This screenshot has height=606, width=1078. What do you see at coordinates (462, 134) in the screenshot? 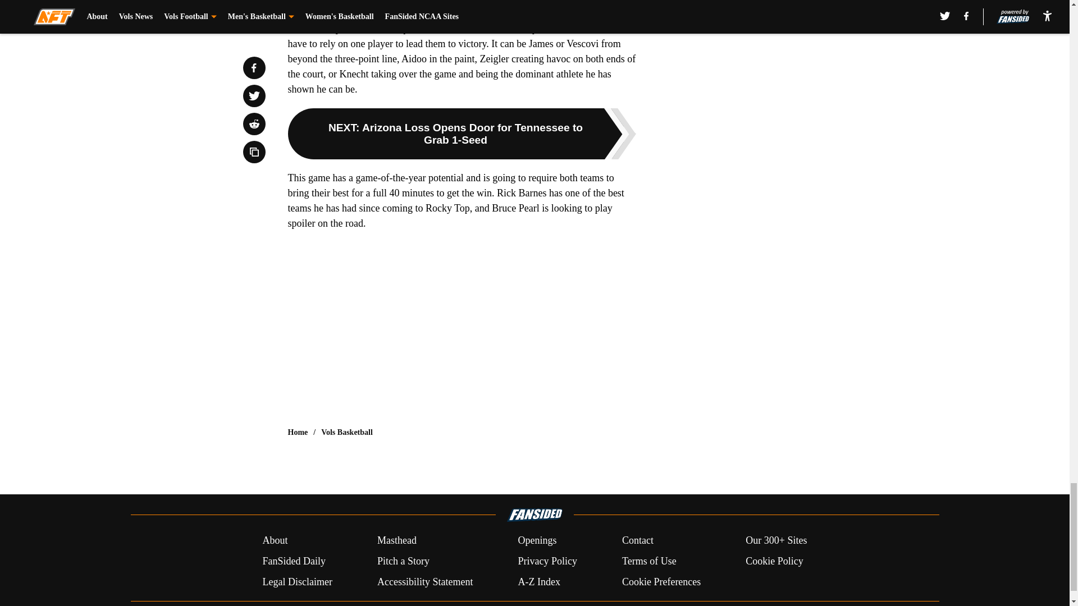
I see `NEXT: Arizona Loss Opens Door for Tennessee to Grab 1-Seed` at bounding box center [462, 134].